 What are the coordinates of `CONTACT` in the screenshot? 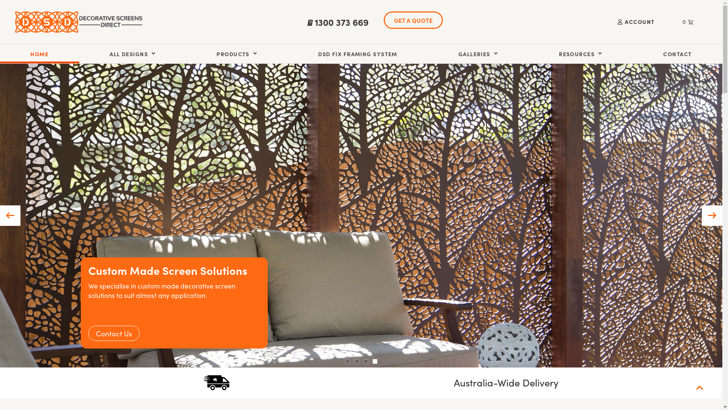 It's located at (678, 54).